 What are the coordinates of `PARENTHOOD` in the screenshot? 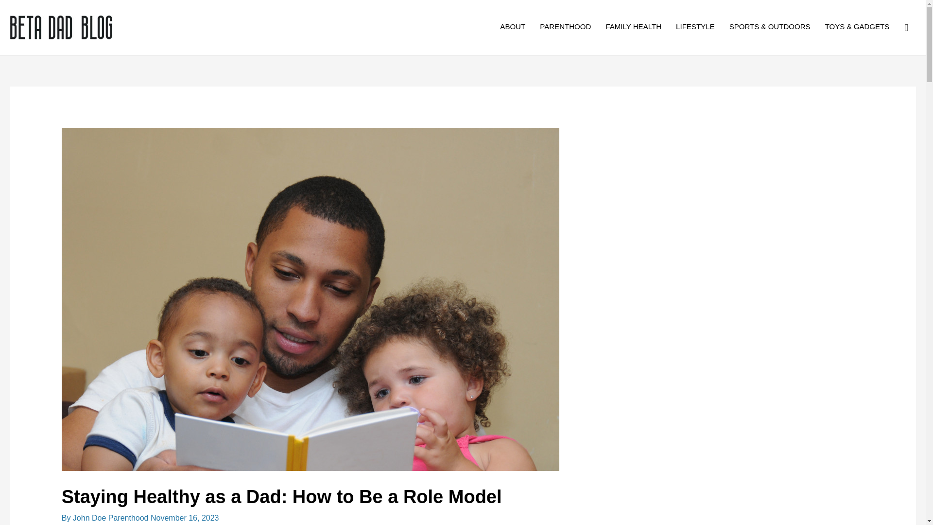 It's located at (565, 26).